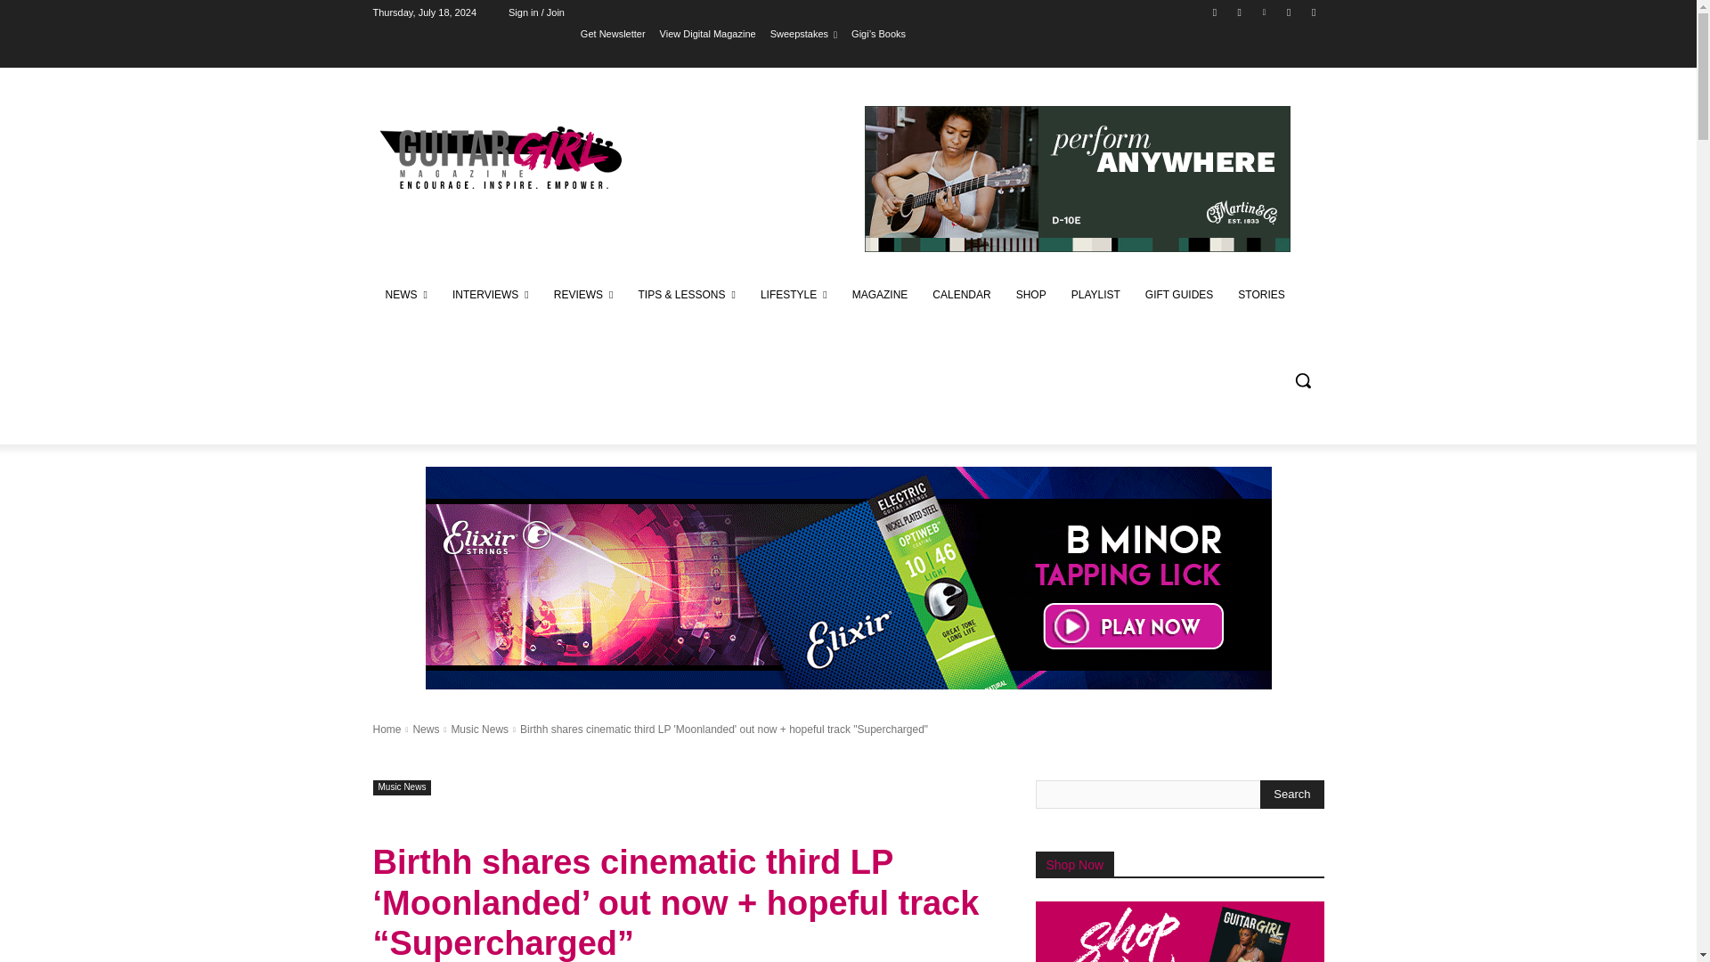 Image resolution: width=1710 pixels, height=962 pixels. Describe the element at coordinates (1290, 12) in the screenshot. I see `Twitter` at that location.